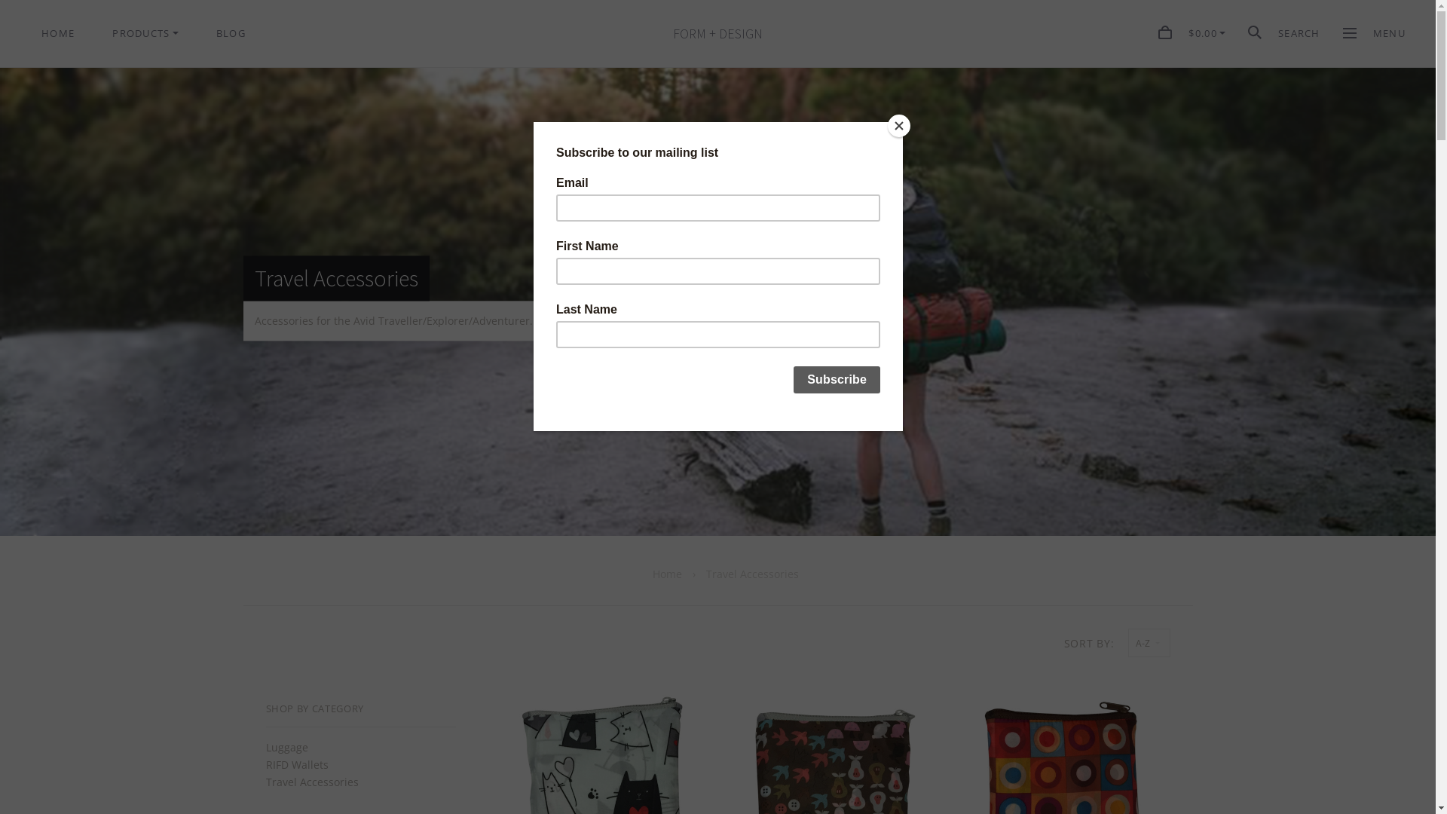  What do you see at coordinates (752, 574) in the screenshot?
I see `Travel Accessories` at bounding box center [752, 574].